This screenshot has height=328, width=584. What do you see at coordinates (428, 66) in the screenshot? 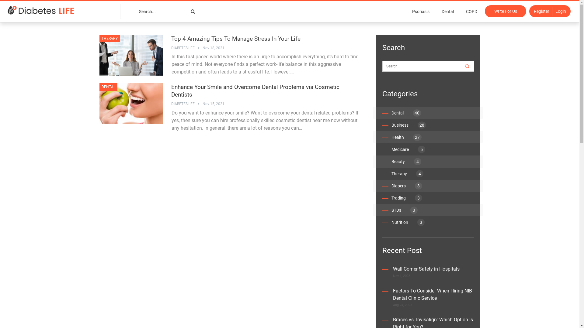
I see `Search for:` at bounding box center [428, 66].